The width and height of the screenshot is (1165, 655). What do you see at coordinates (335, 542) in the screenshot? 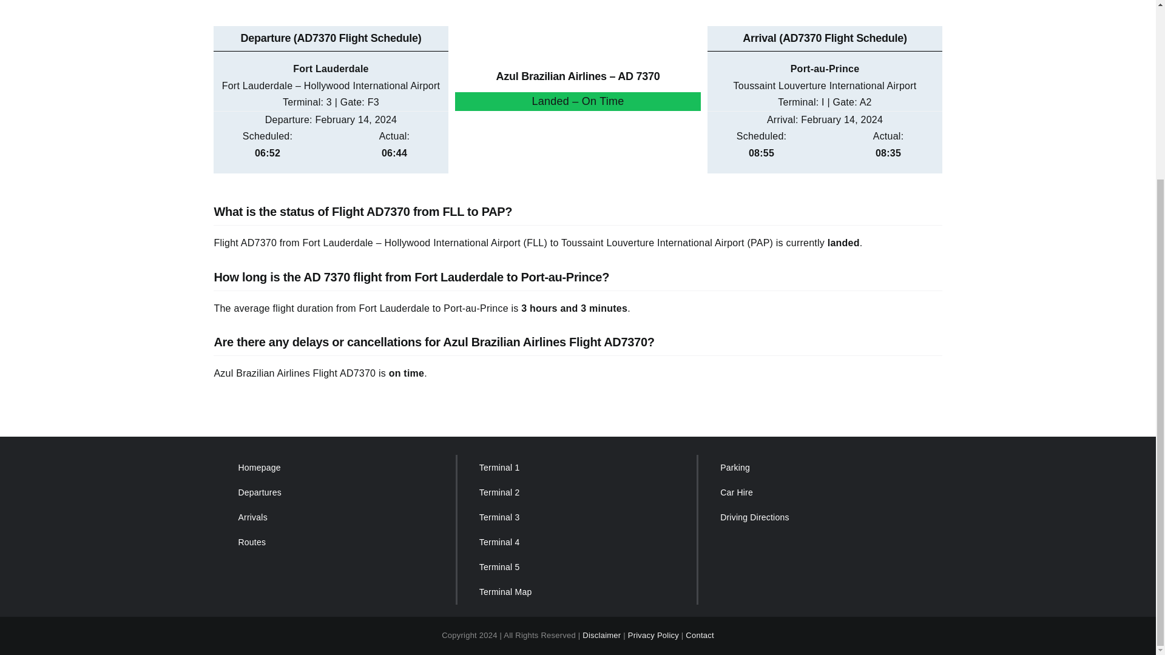
I see `Routes` at bounding box center [335, 542].